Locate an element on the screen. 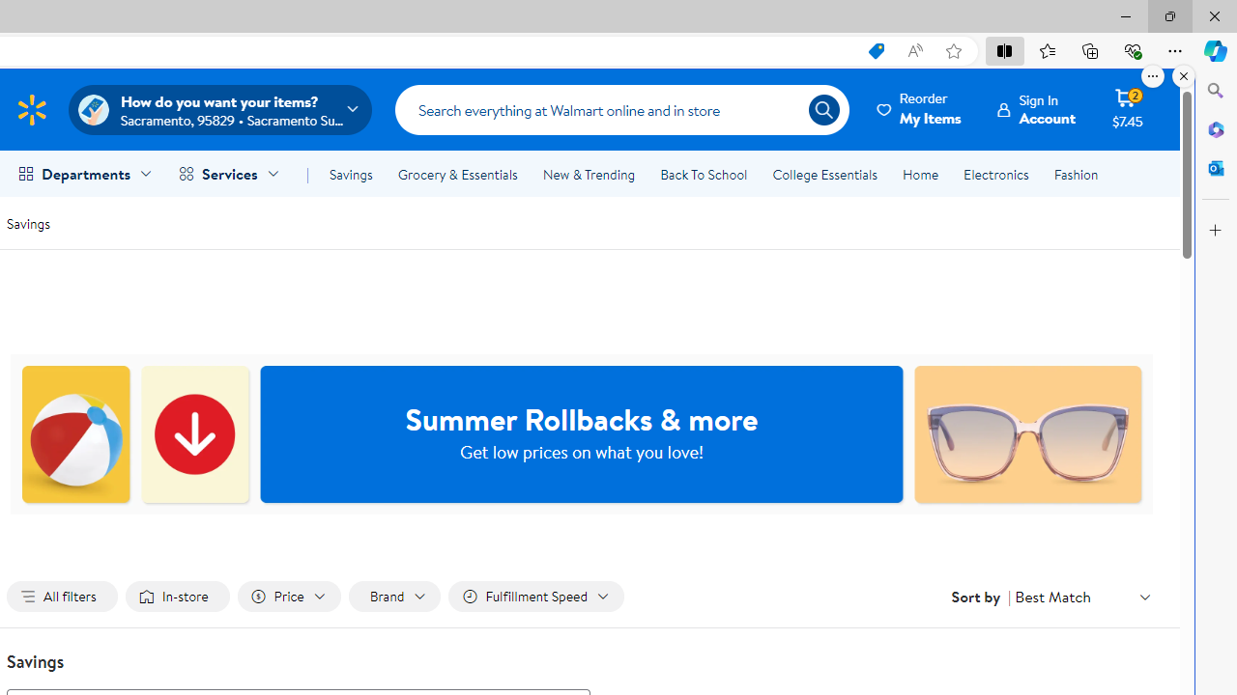  Cart contains 2 items Total Amount $7.45 is located at coordinates (1127, 109).